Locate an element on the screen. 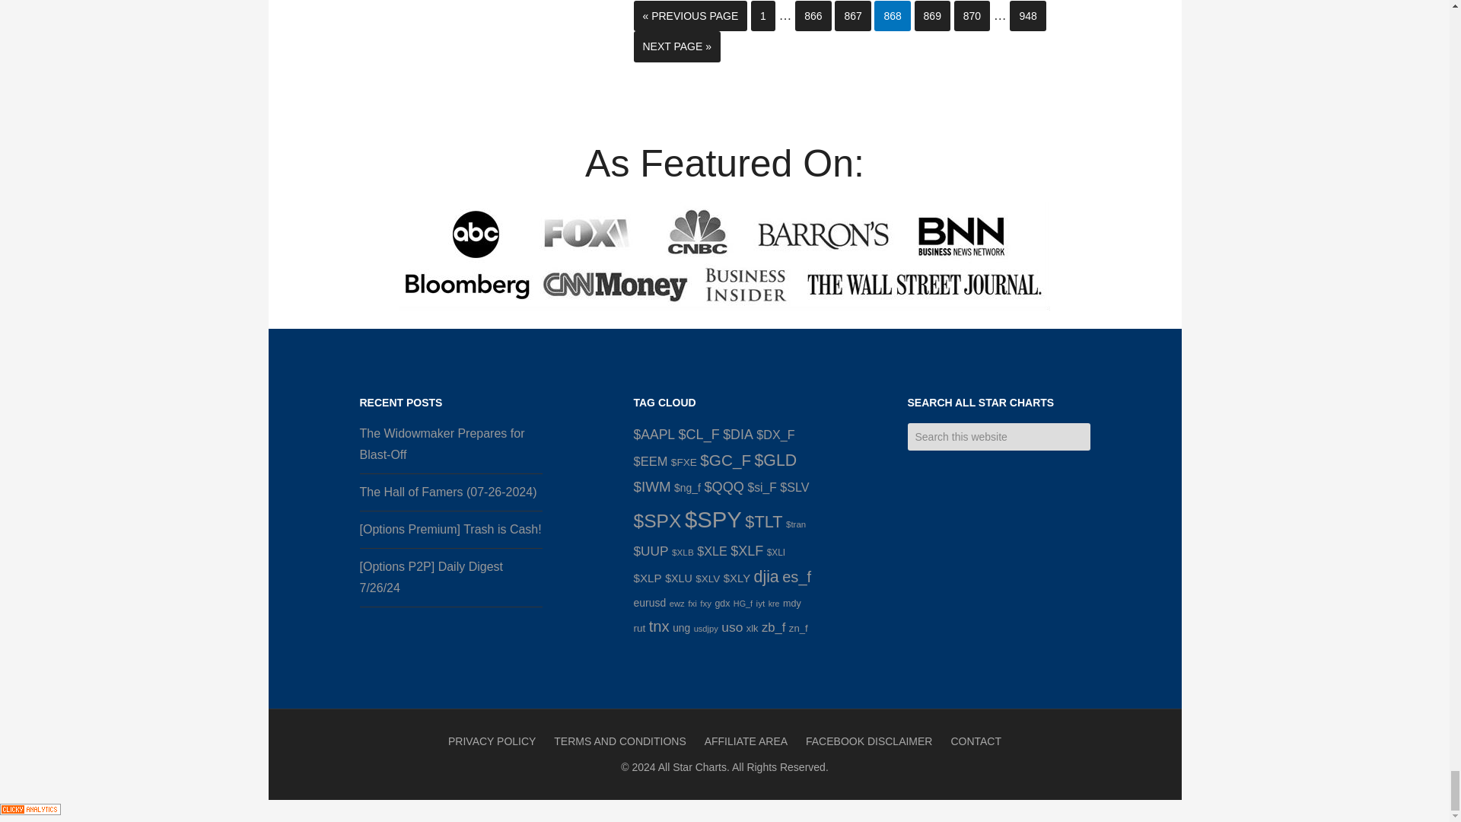 Image resolution: width=1461 pixels, height=822 pixels. Real Time Analytics is located at coordinates (30, 811).